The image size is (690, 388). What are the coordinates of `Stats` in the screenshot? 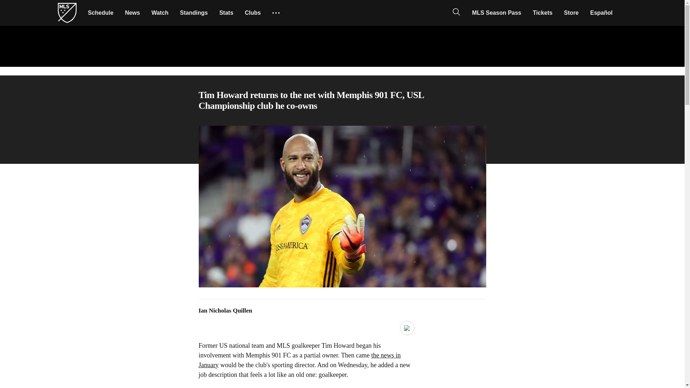 It's located at (226, 13).